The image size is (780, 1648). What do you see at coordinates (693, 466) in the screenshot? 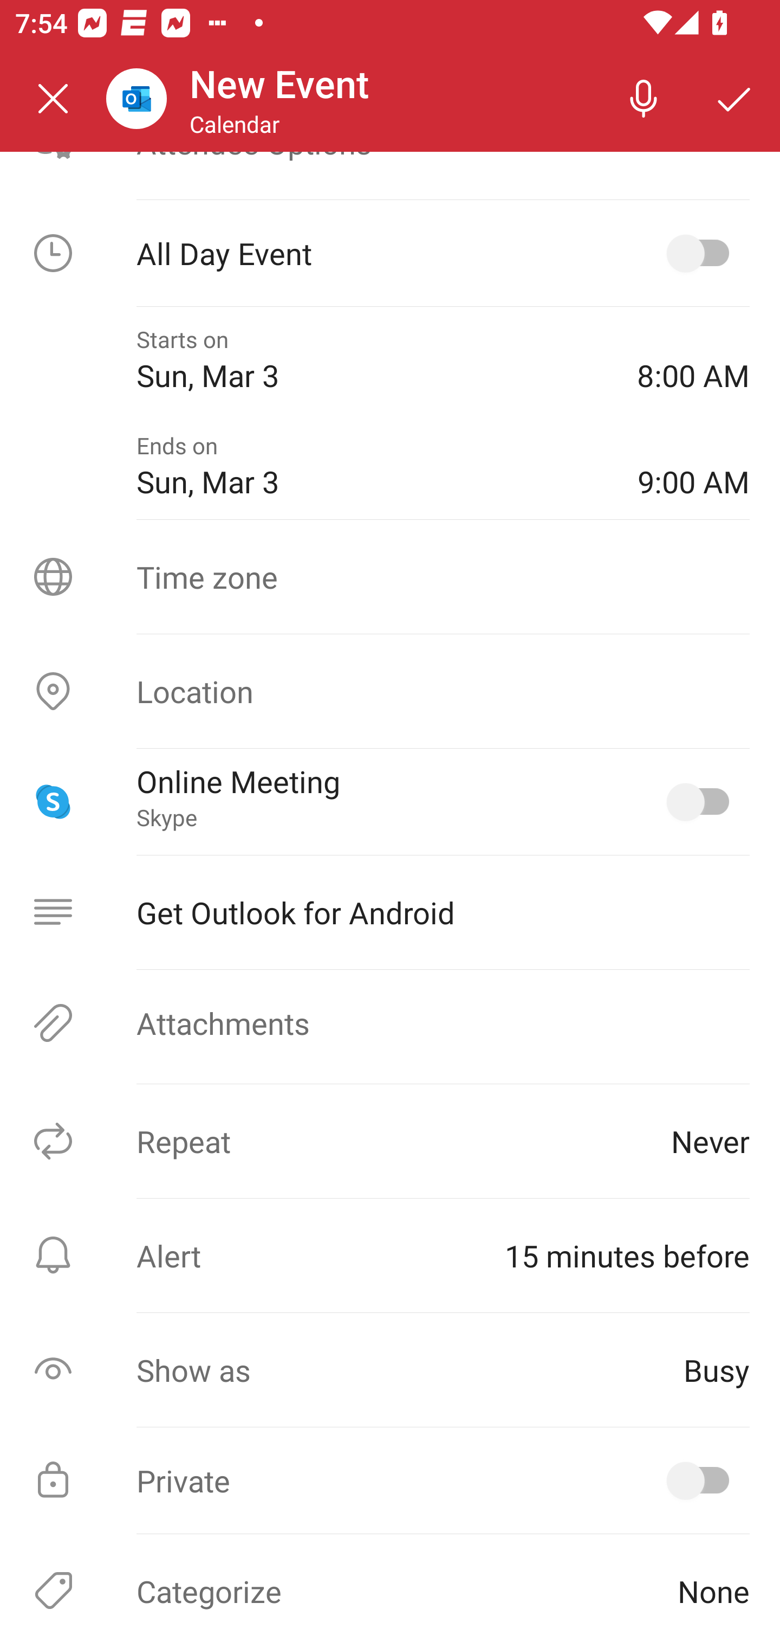
I see `9:00 AM` at bounding box center [693, 466].